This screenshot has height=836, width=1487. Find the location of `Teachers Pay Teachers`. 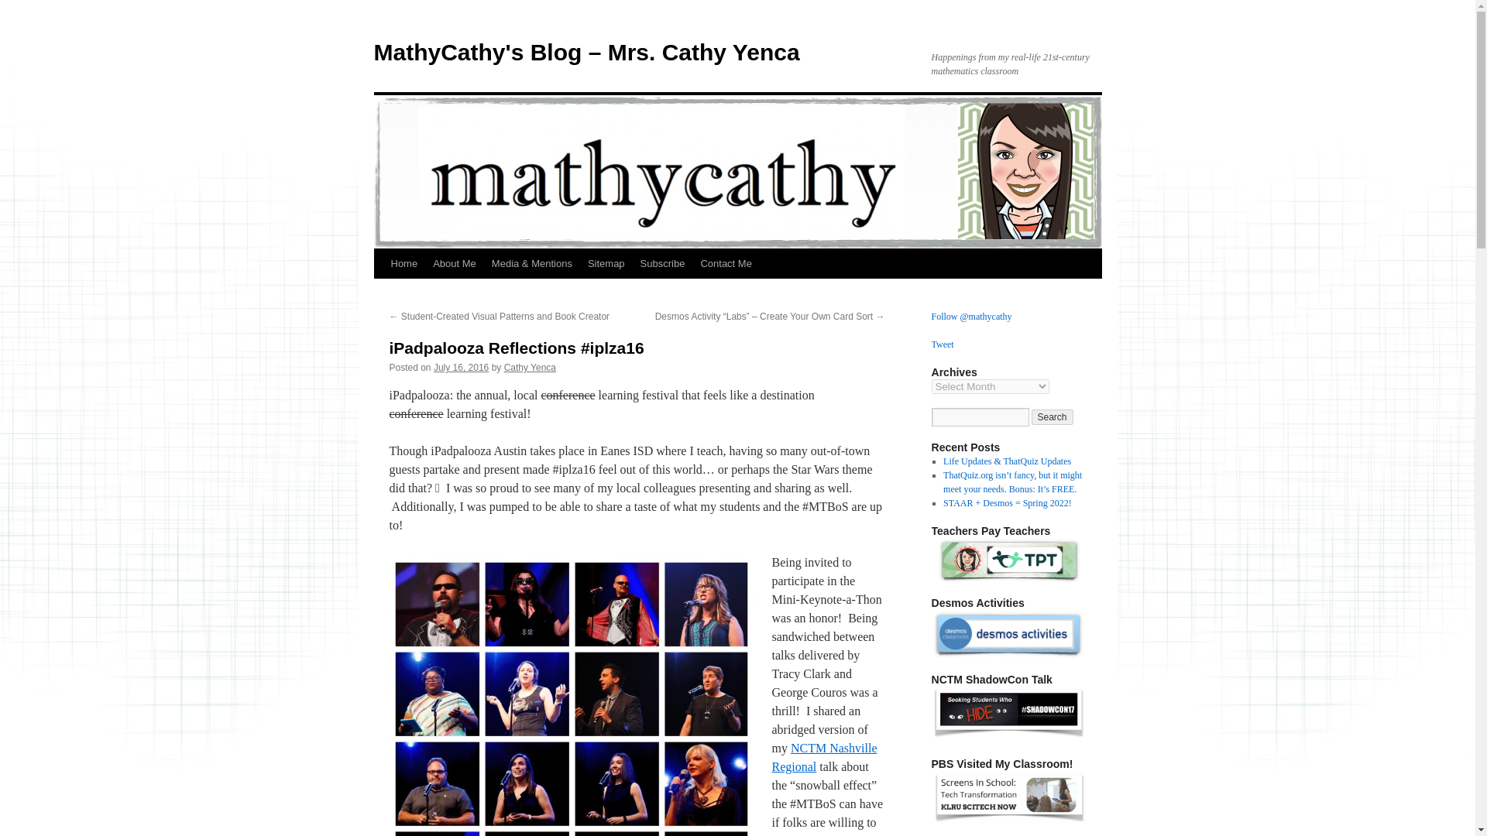

Teachers Pay Teachers is located at coordinates (1008, 560).